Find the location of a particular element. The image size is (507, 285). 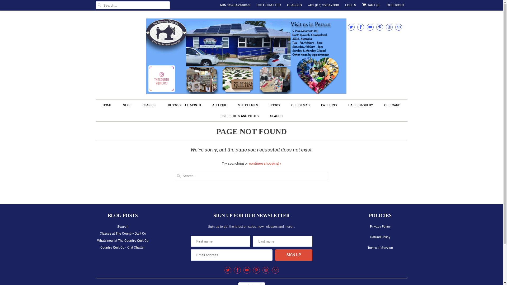

STITCHERIES is located at coordinates (248, 106).